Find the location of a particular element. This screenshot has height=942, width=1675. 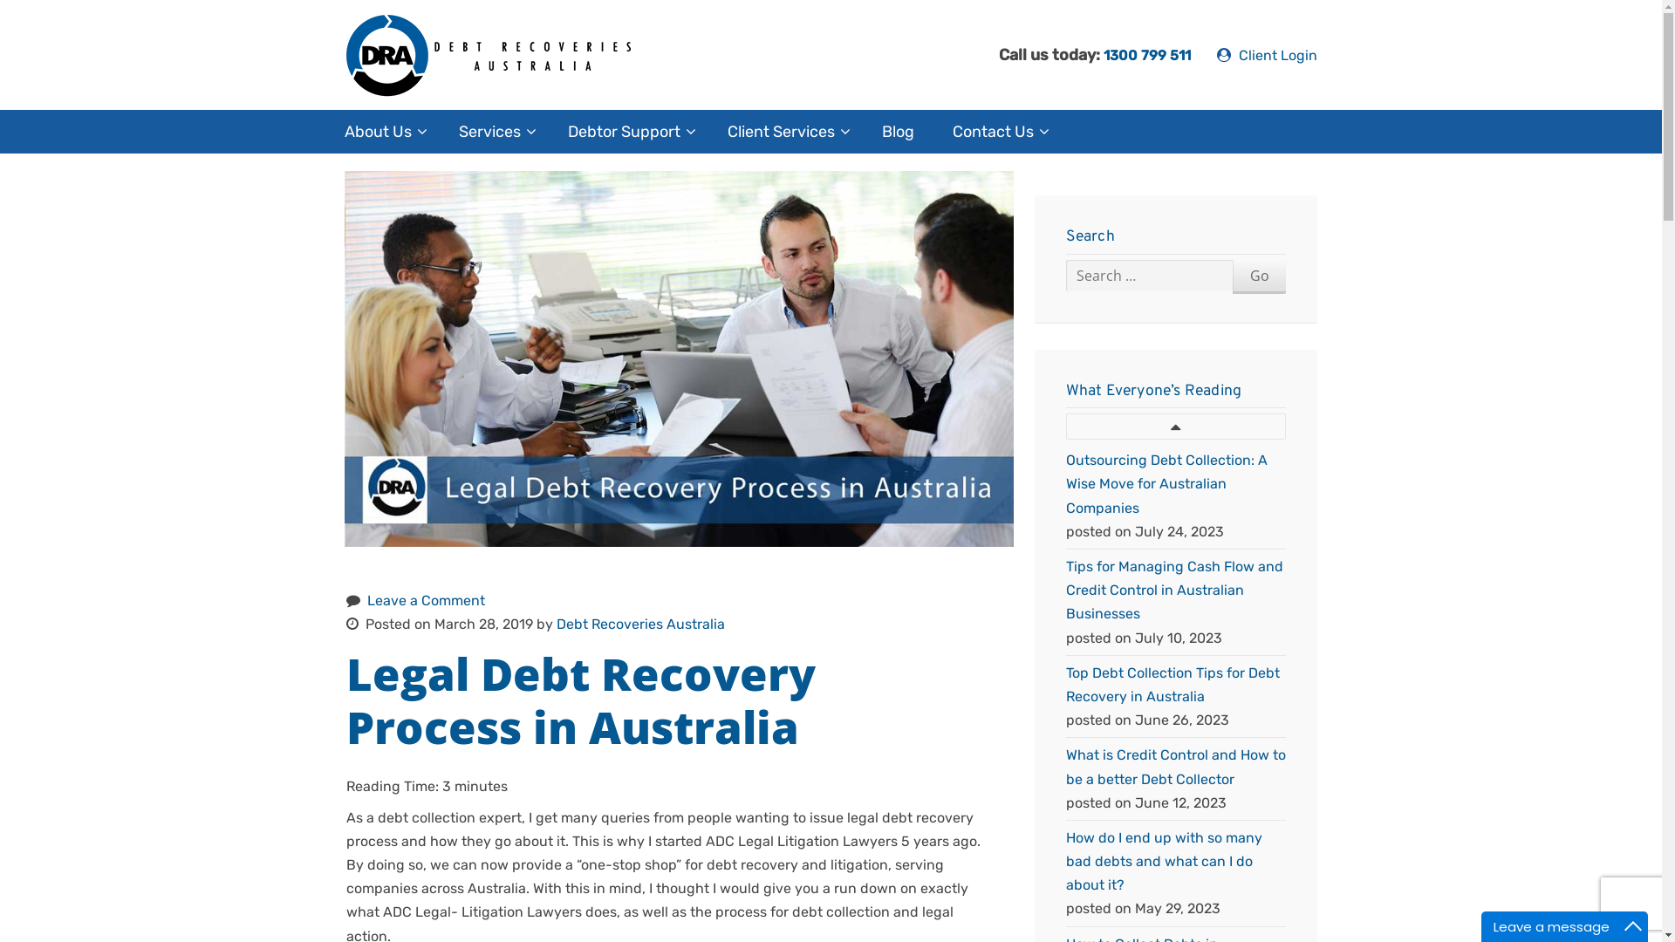

1300 799 511 is located at coordinates (1147, 56).